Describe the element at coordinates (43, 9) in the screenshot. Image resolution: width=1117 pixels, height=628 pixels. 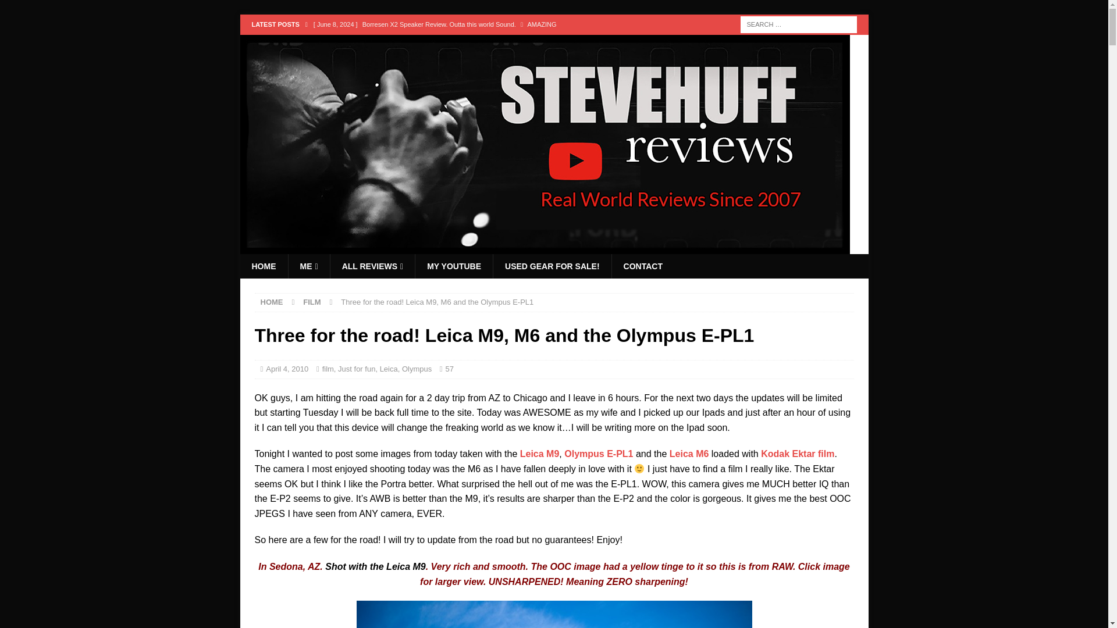
I see `Search` at that location.